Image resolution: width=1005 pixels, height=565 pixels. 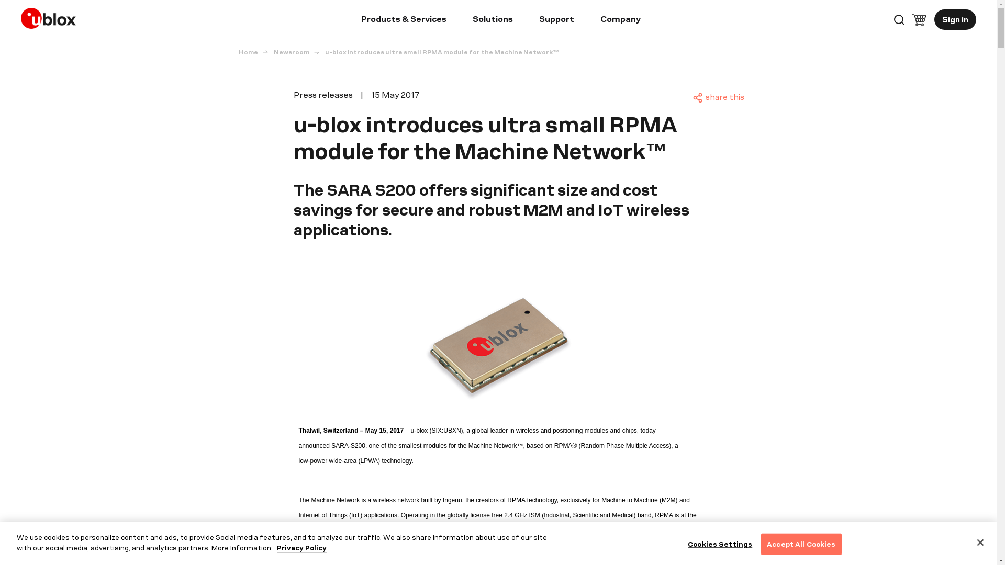 What do you see at coordinates (556, 20) in the screenshot?
I see `Support` at bounding box center [556, 20].